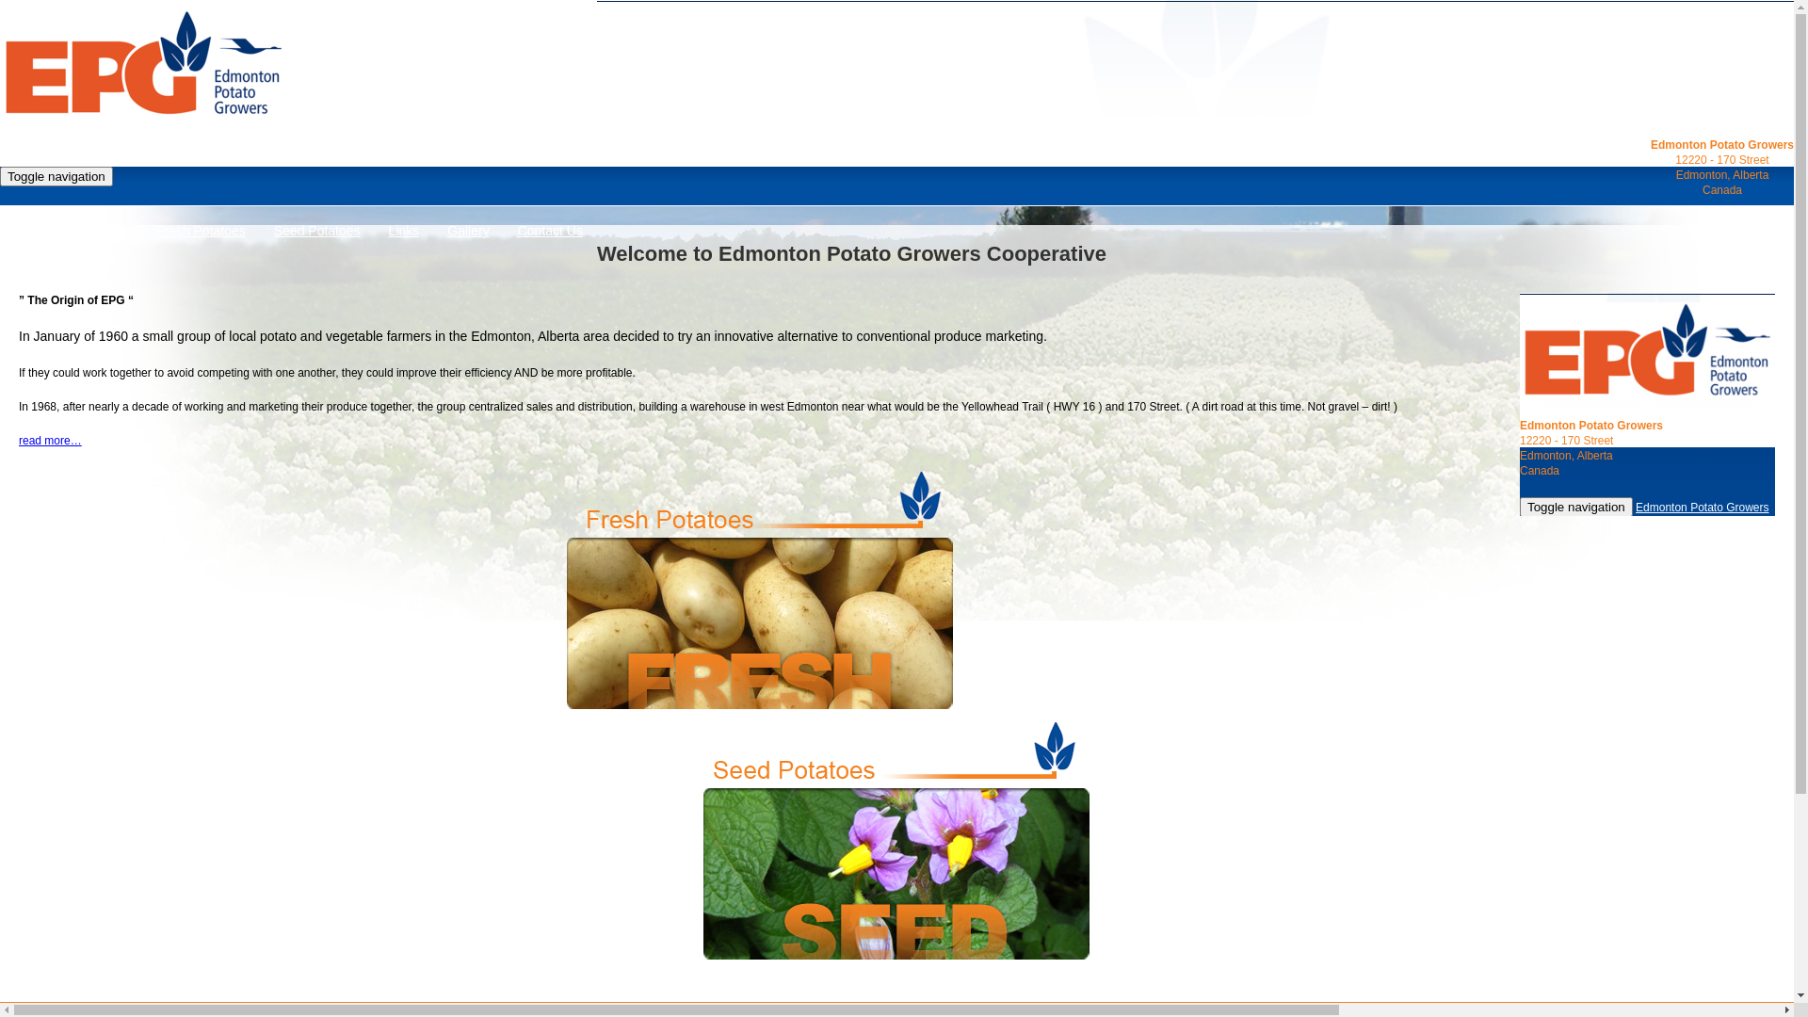 Image resolution: width=1808 pixels, height=1017 pixels. Describe the element at coordinates (317, 231) in the screenshot. I see `Seed Potatoes` at that location.